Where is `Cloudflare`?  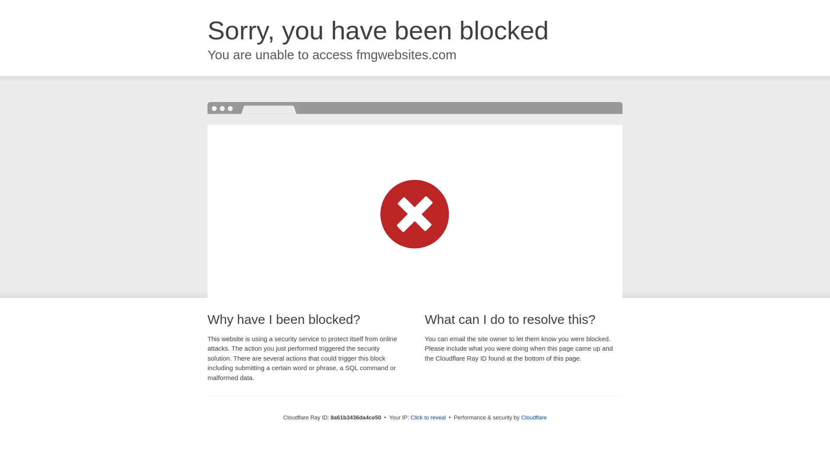
Cloudflare is located at coordinates (534, 417).